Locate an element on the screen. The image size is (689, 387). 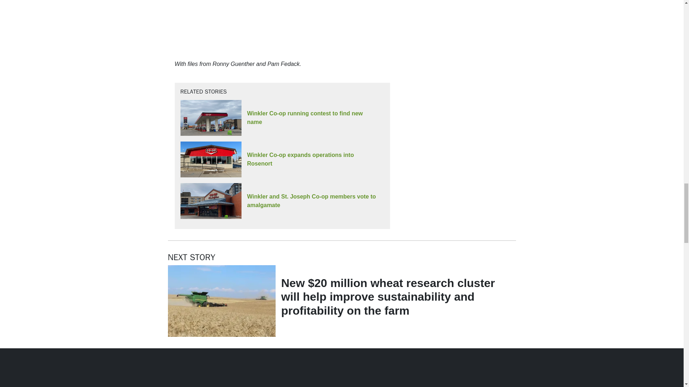
YouTube video player is located at coordinates (275, 26).